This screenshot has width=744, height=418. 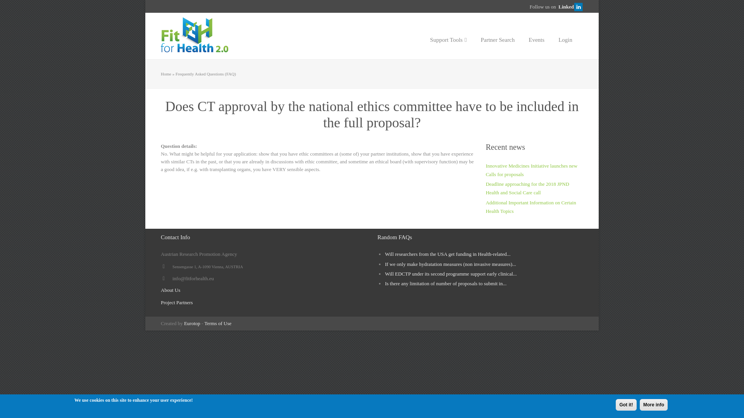 What do you see at coordinates (166, 74) in the screenshot?
I see `Fit for Health 2.0` at bounding box center [166, 74].